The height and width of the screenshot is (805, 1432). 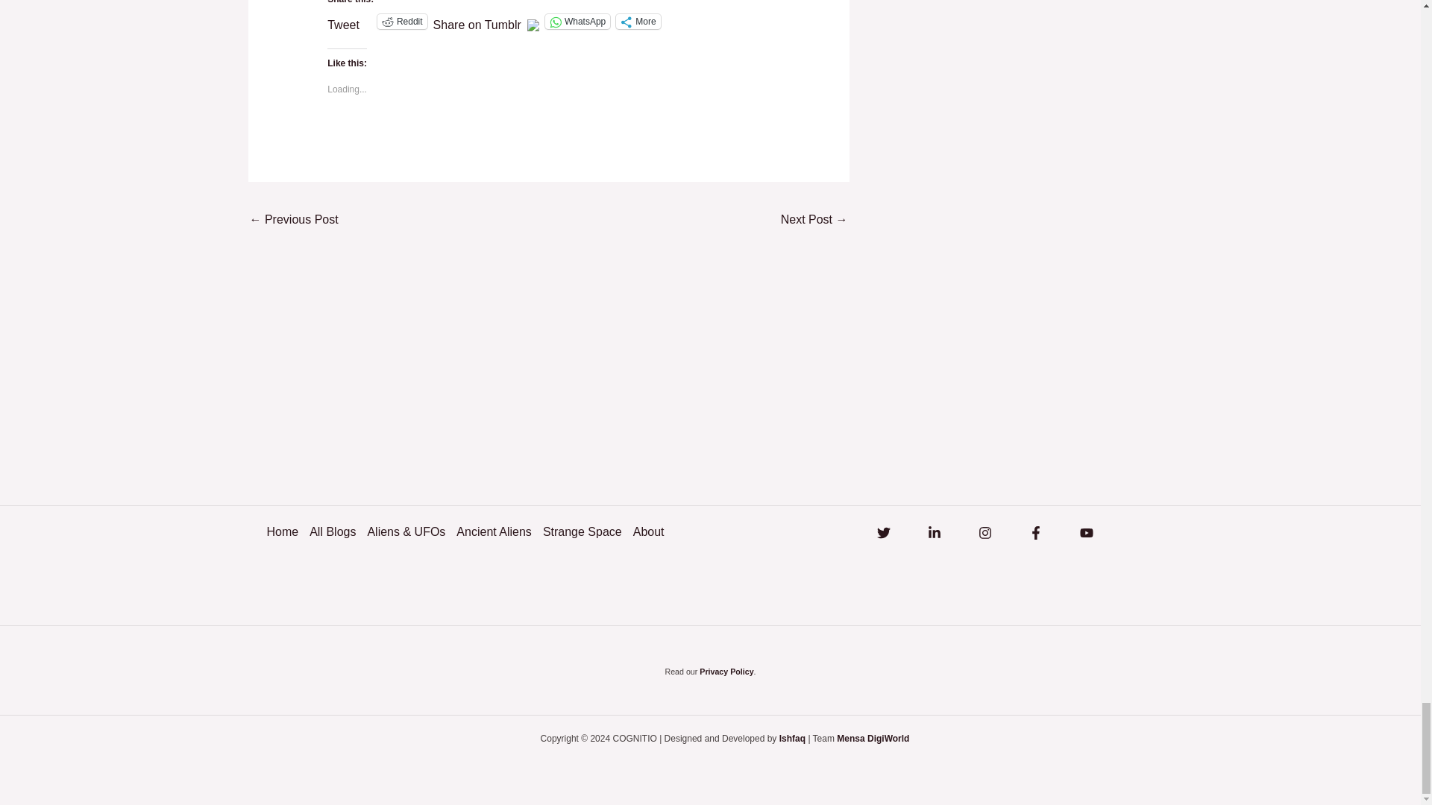 What do you see at coordinates (402, 21) in the screenshot?
I see `Click to share on Reddit` at bounding box center [402, 21].